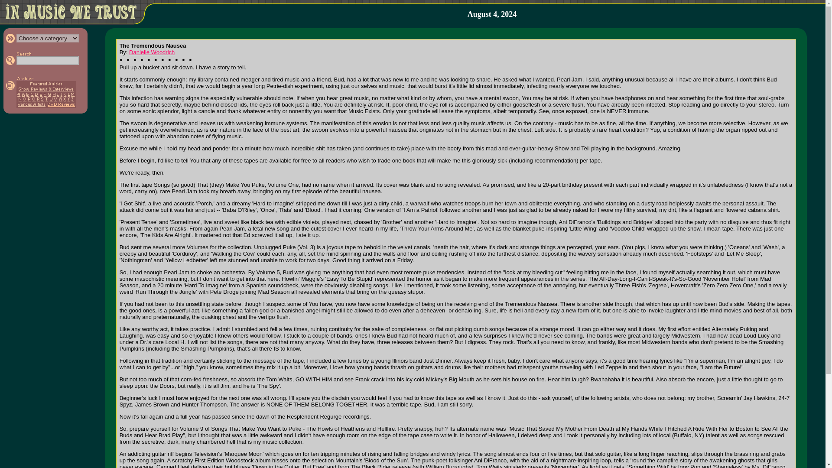 The width and height of the screenshot is (832, 468). Describe the element at coordinates (492, 14) in the screenshot. I see `August 4, 2024` at that location.